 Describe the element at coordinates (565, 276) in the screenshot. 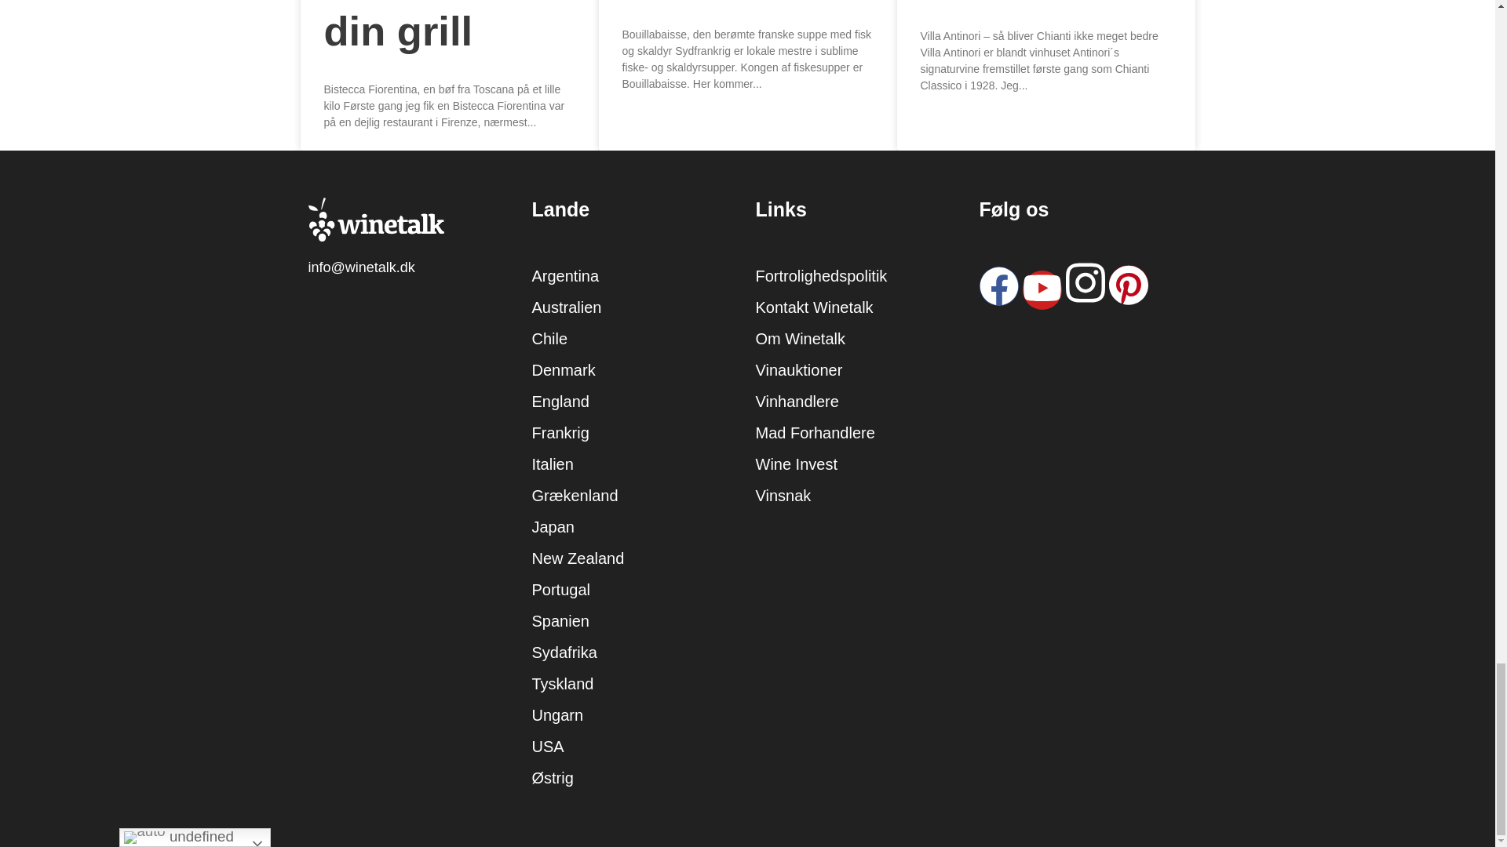

I see `Argentina` at that location.